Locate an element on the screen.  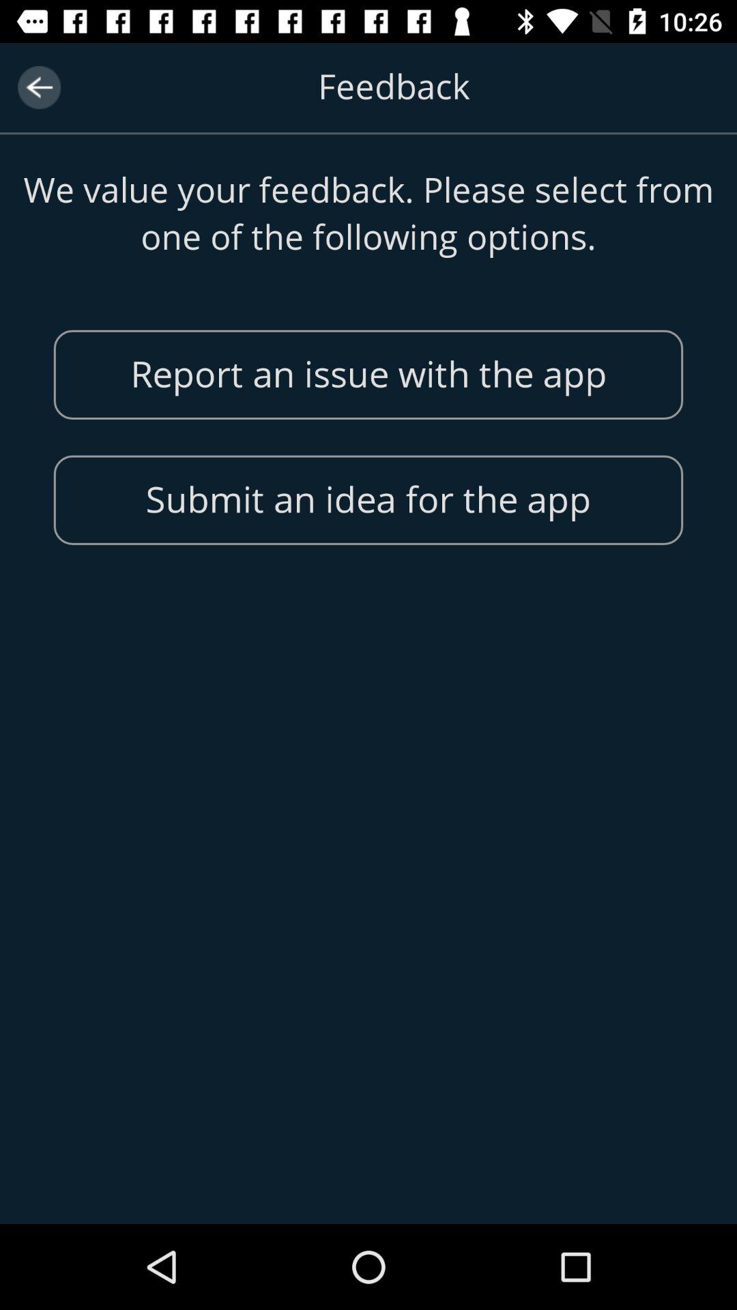
select the last test which is in single line is located at coordinates (369, 500).